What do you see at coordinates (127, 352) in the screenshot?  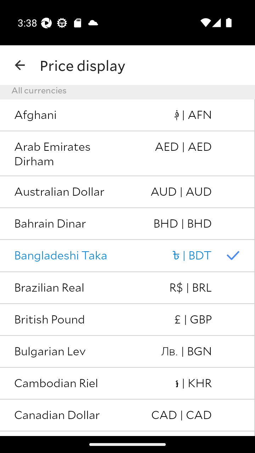 I see `Bulgarian Lev Лв. | BGN` at bounding box center [127, 352].